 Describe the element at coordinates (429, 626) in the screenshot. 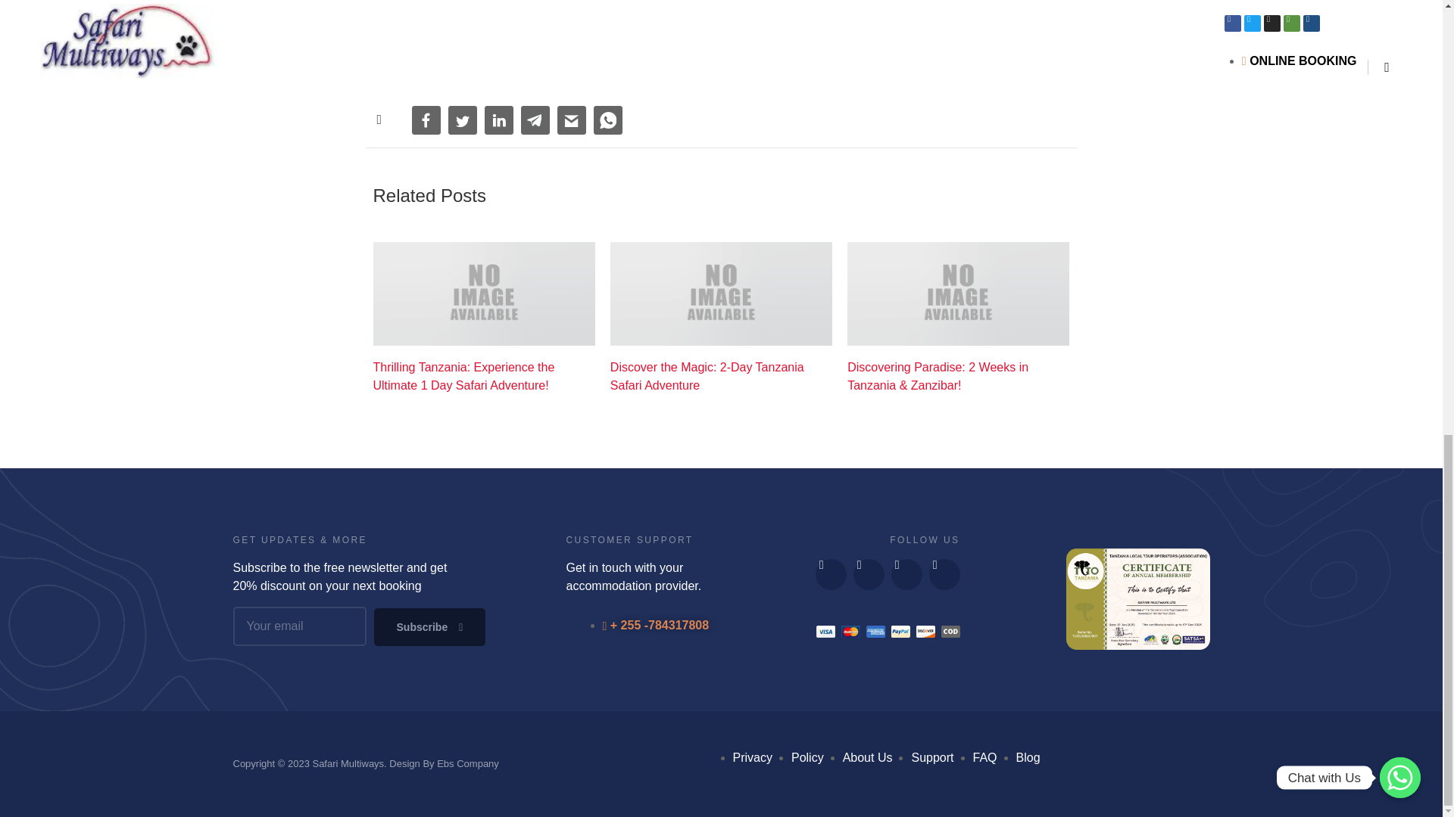

I see `Subscribe` at that location.